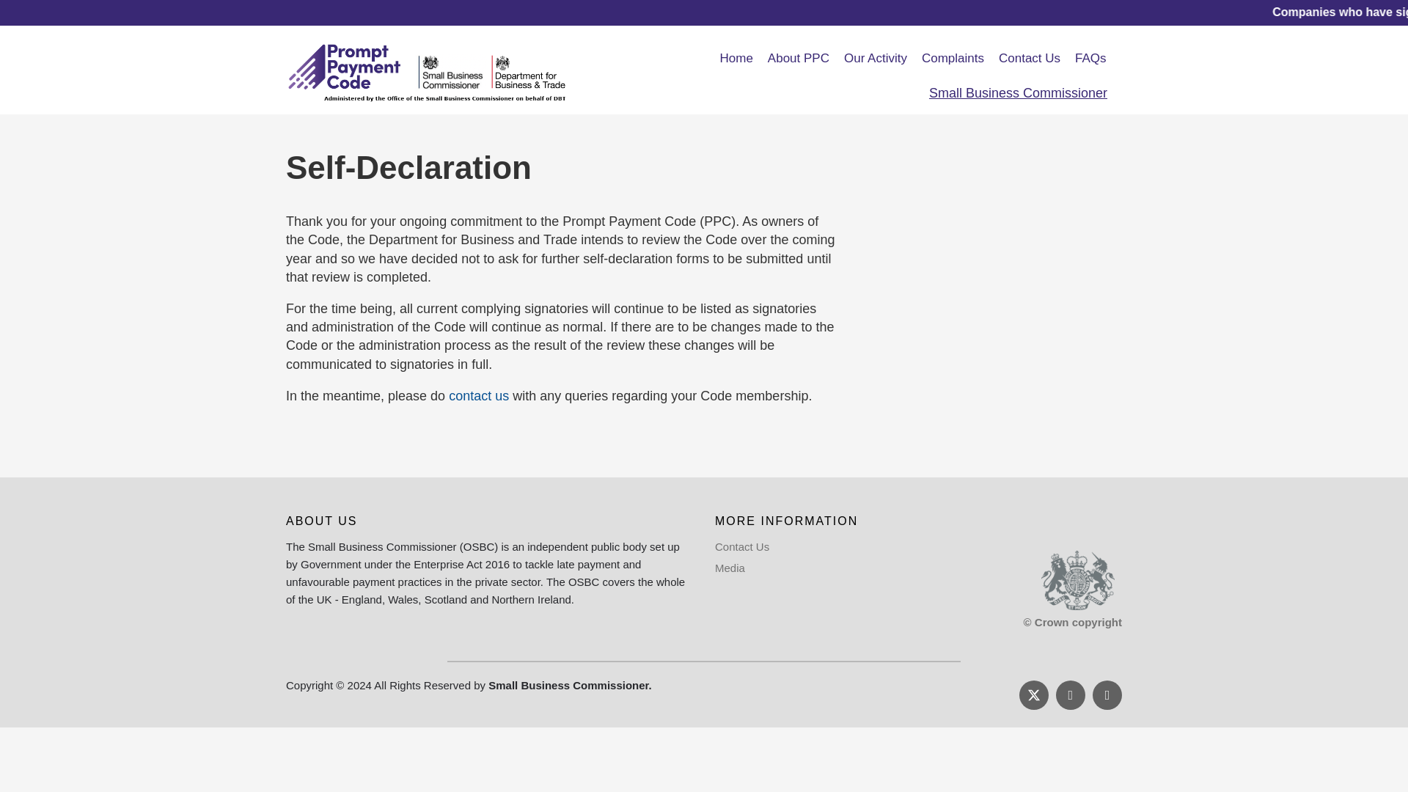 The height and width of the screenshot is (792, 1408). What do you see at coordinates (1107, 694) in the screenshot?
I see `Follow us on youtube` at bounding box center [1107, 694].